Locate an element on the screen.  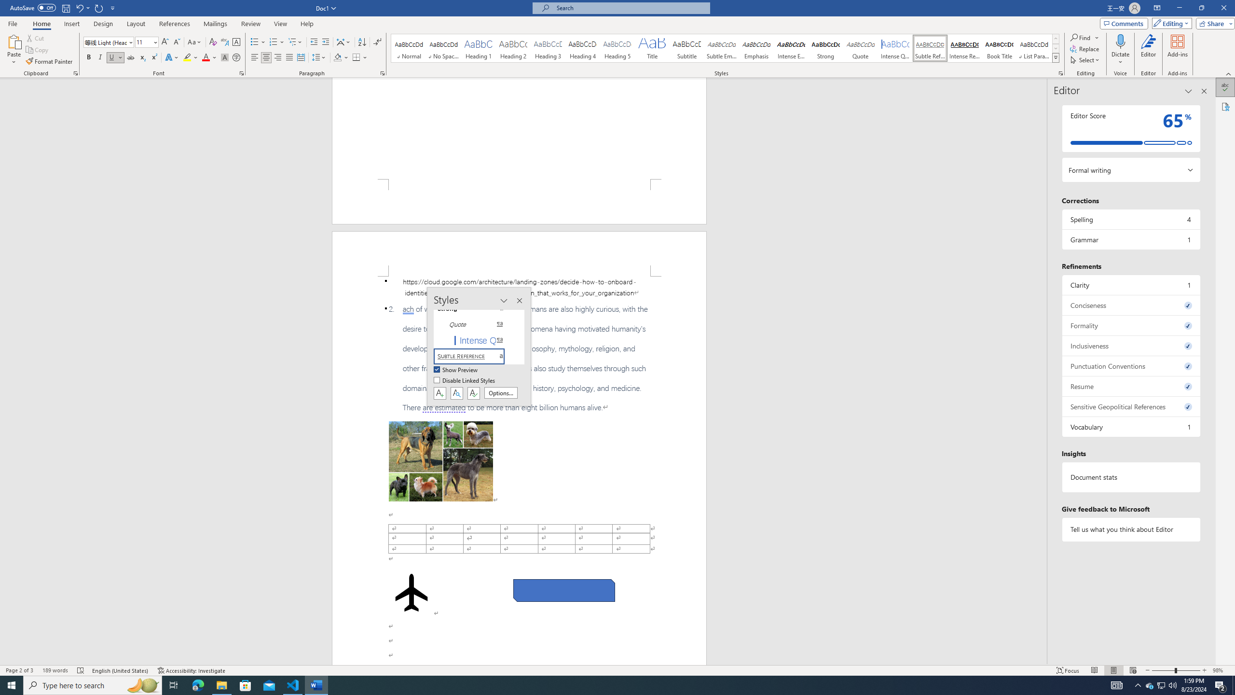
Clarity, 1 issue. Press space or enter to review items. is located at coordinates (1131, 285).